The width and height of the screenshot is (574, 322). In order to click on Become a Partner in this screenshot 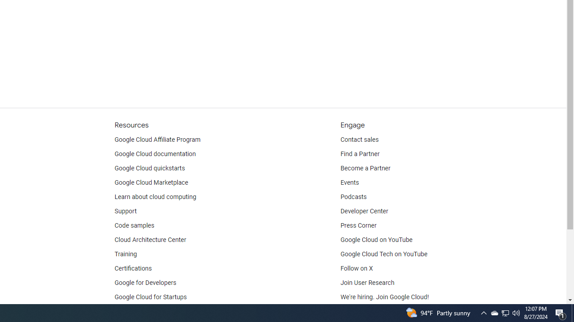, I will do `click(365, 168)`.